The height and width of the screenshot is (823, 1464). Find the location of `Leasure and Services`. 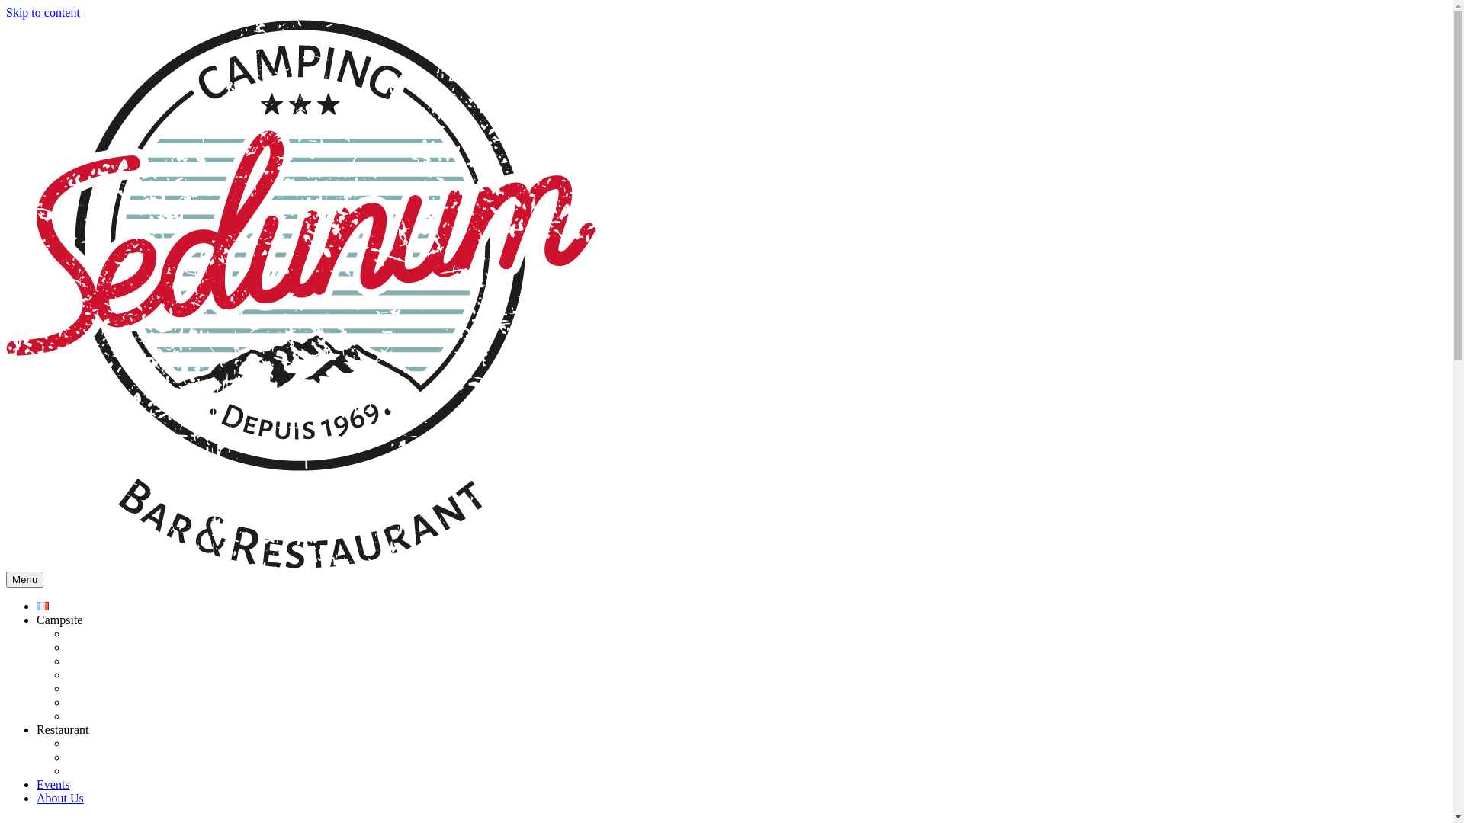

Leasure and Services is located at coordinates (119, 634).